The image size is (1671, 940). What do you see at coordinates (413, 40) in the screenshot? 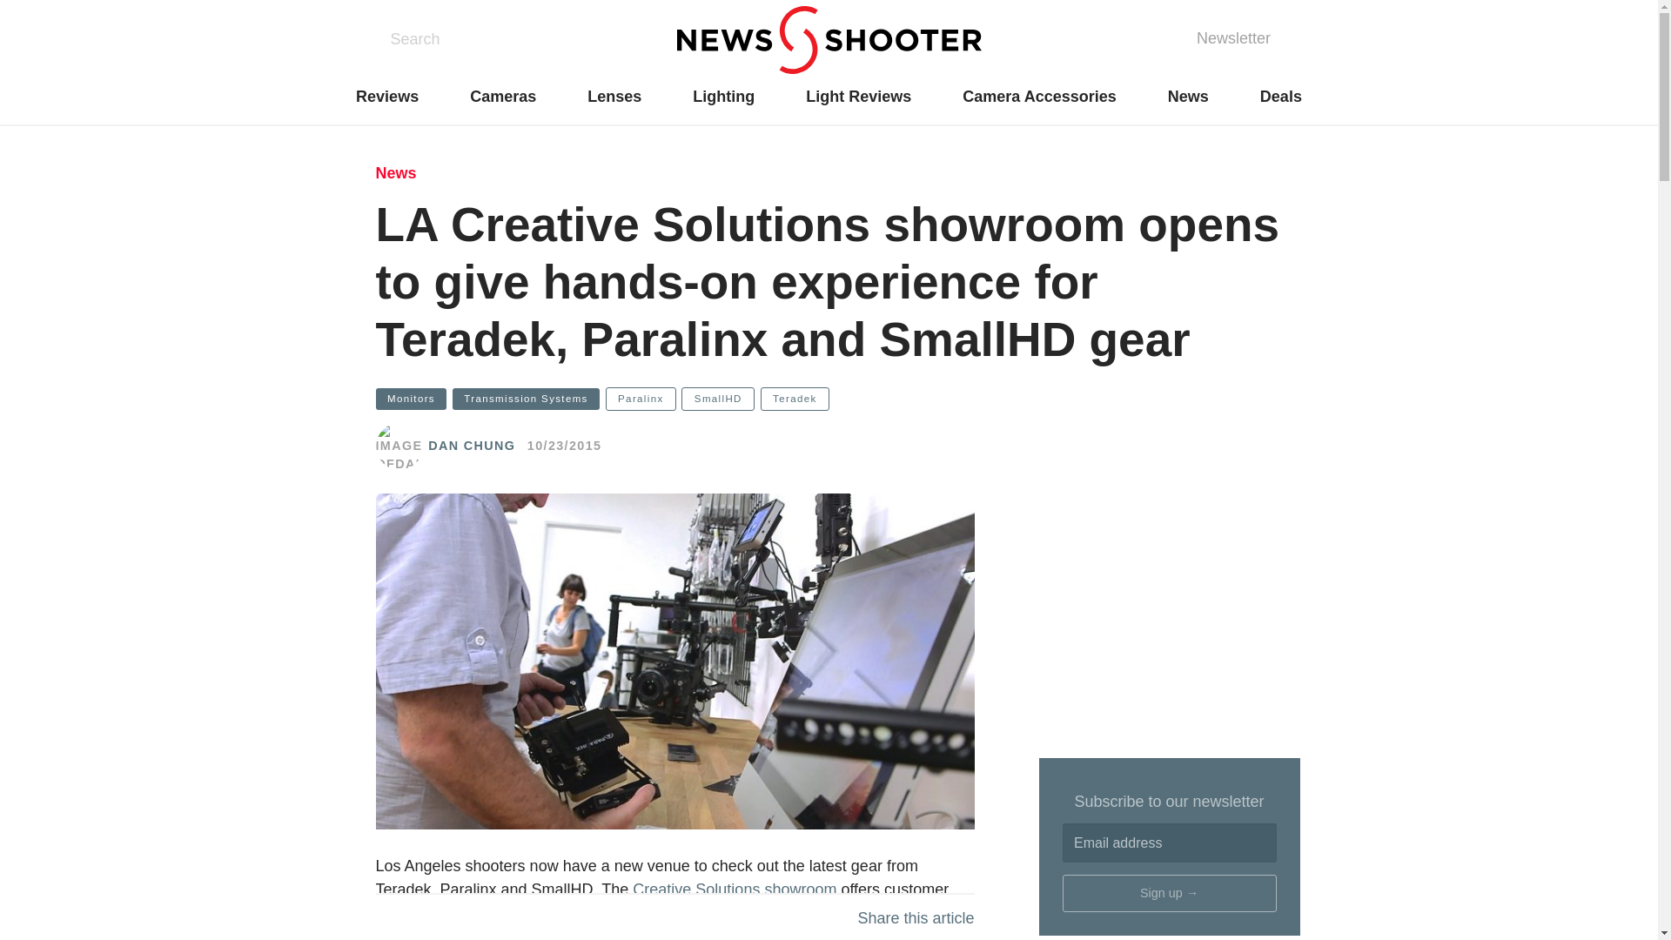
I see `Search` at bounding box center [413, 40].